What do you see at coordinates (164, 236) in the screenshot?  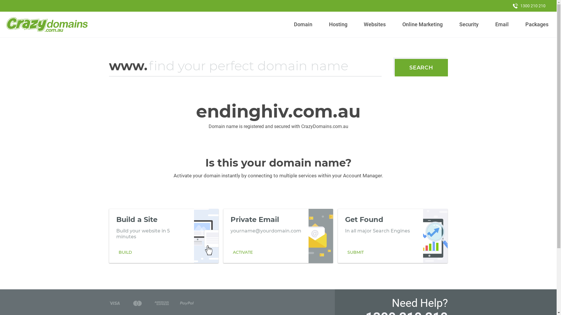 I see `Build a Site
Build your website in 5 minutes
BUILD` at bounding box center [164, 236].